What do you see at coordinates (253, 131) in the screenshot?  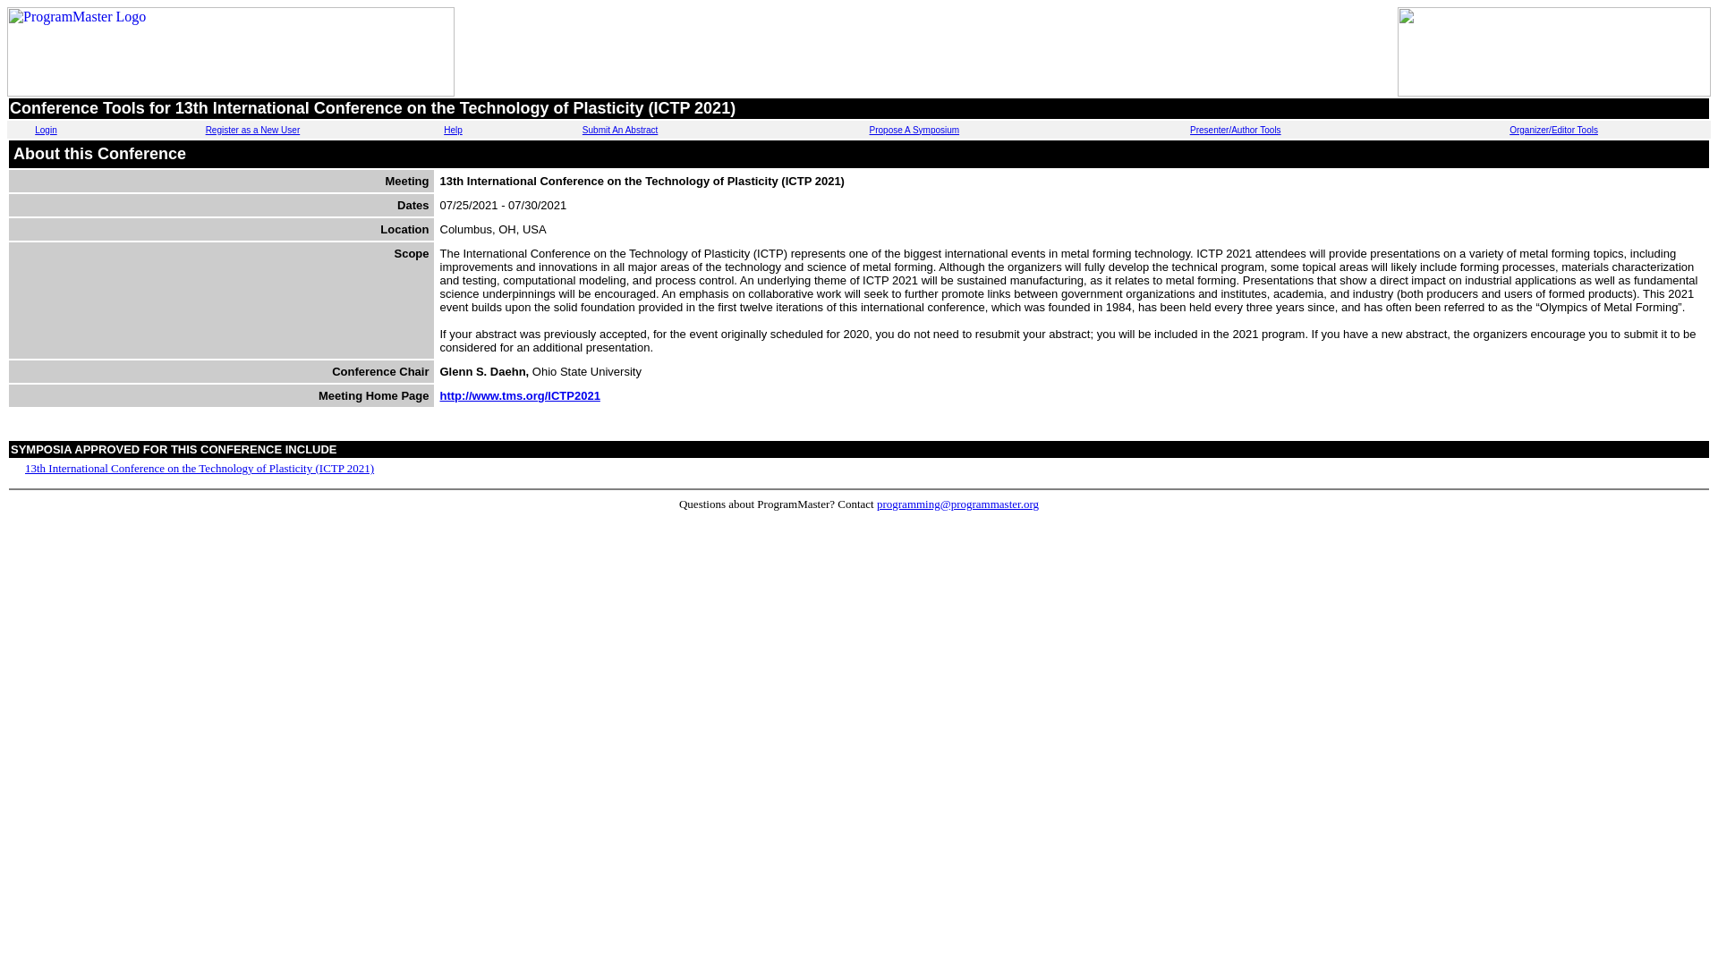 I see `Register as a New User` at bounding box center [253, 131].